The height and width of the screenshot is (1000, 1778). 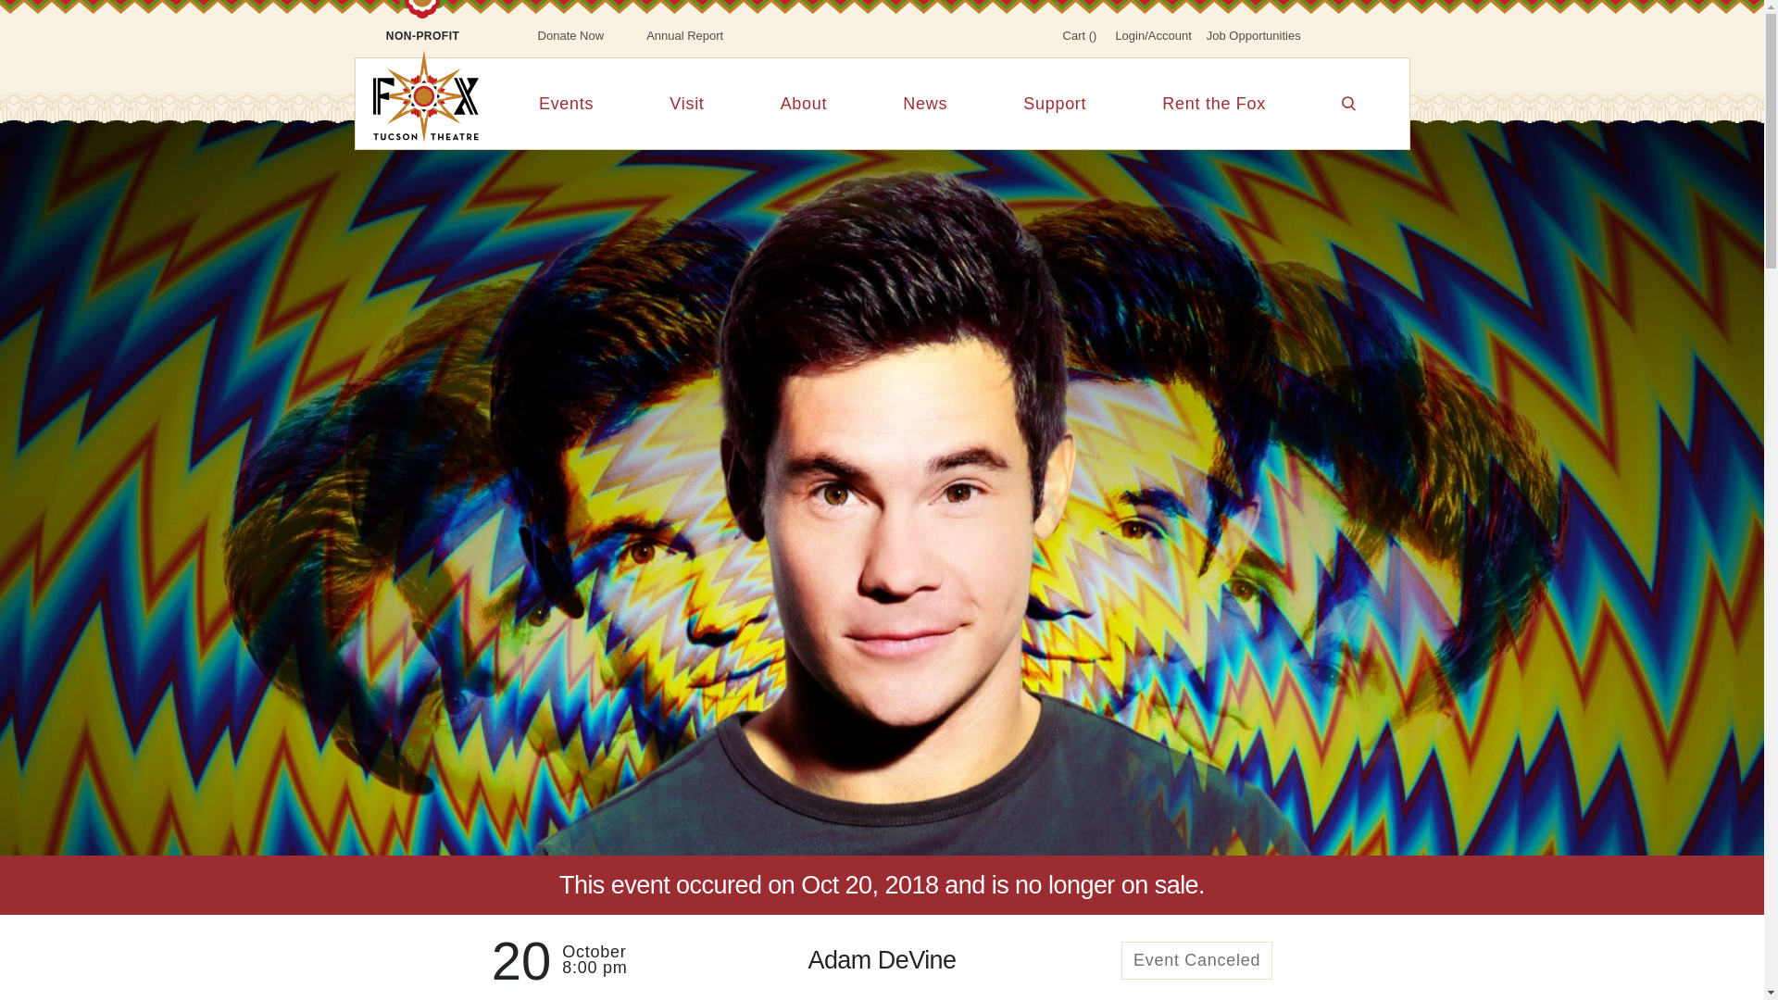 I want to click on About, so click(x=804, y=102).